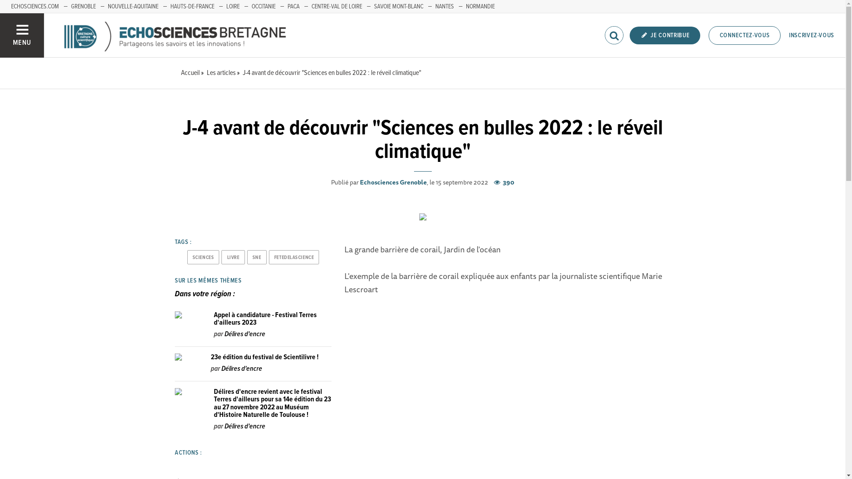  I want to click on LIVRE, so click(233, 257).